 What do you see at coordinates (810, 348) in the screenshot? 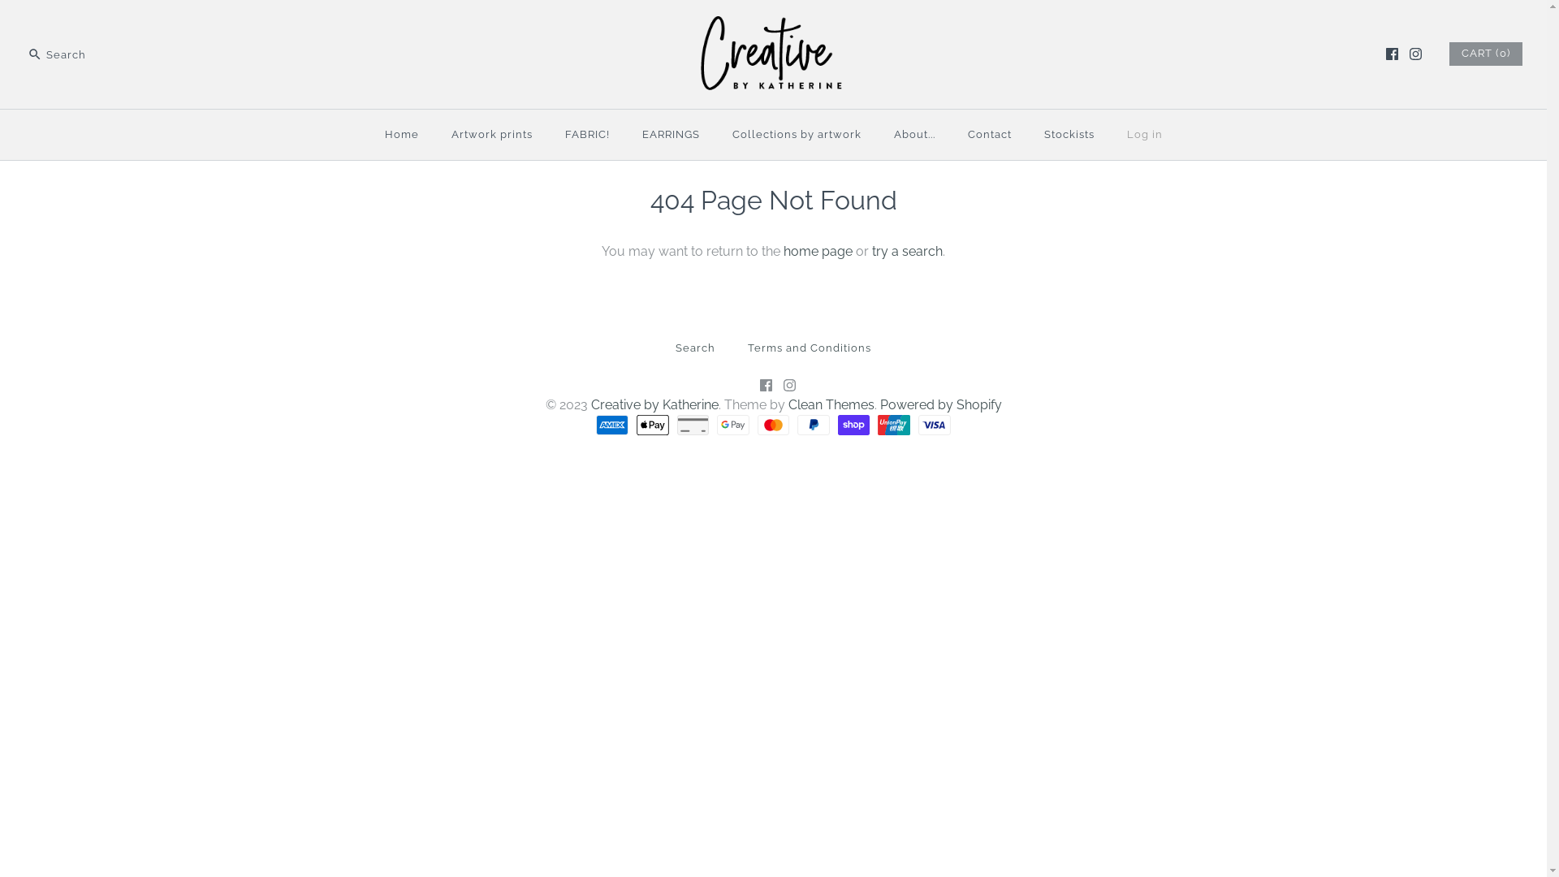
I see `Terms and Conditions` at bounding box center [810, 348].